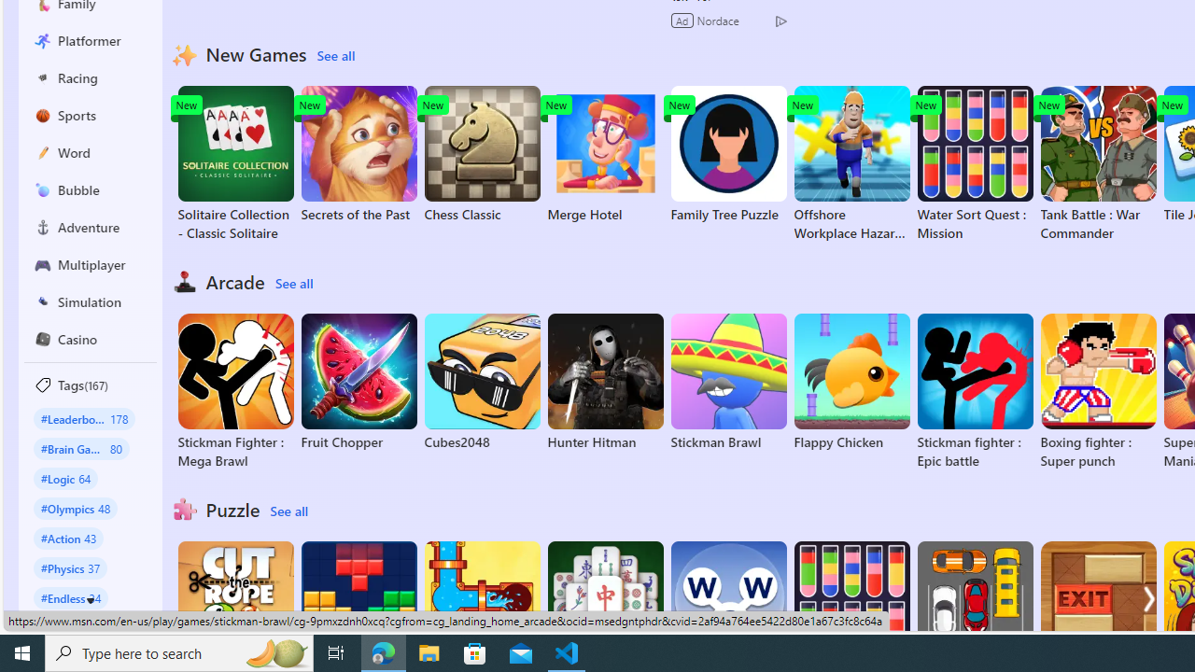  I want to click on Class: arrow-bottom button-default-style-remove, so click(91, 601).